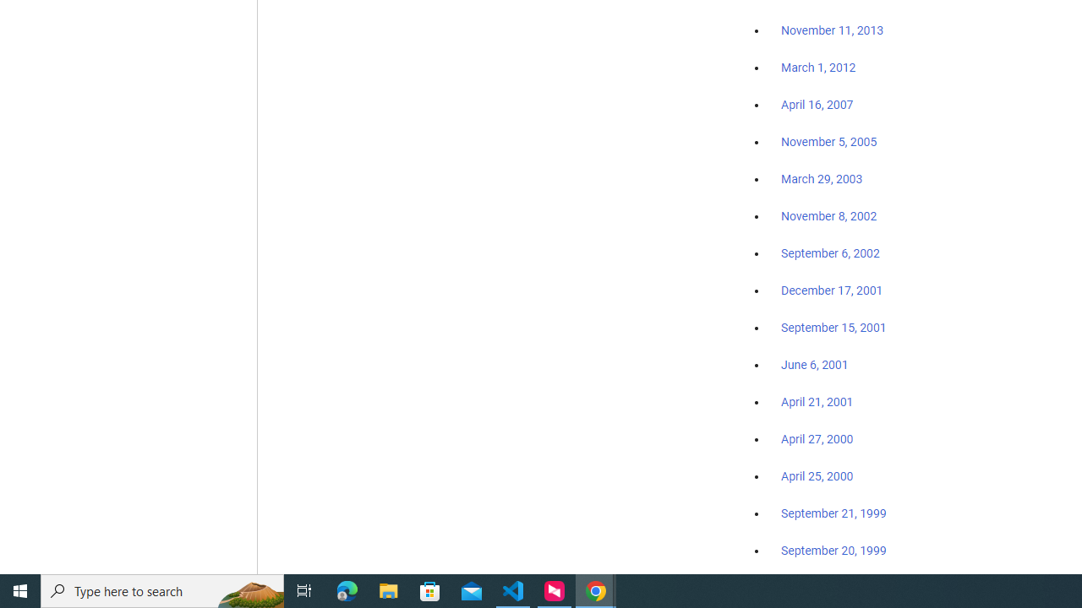 The width and height of the screenshot is (1082, 608). I want to click on March 1, 2012, so click(818, 68).